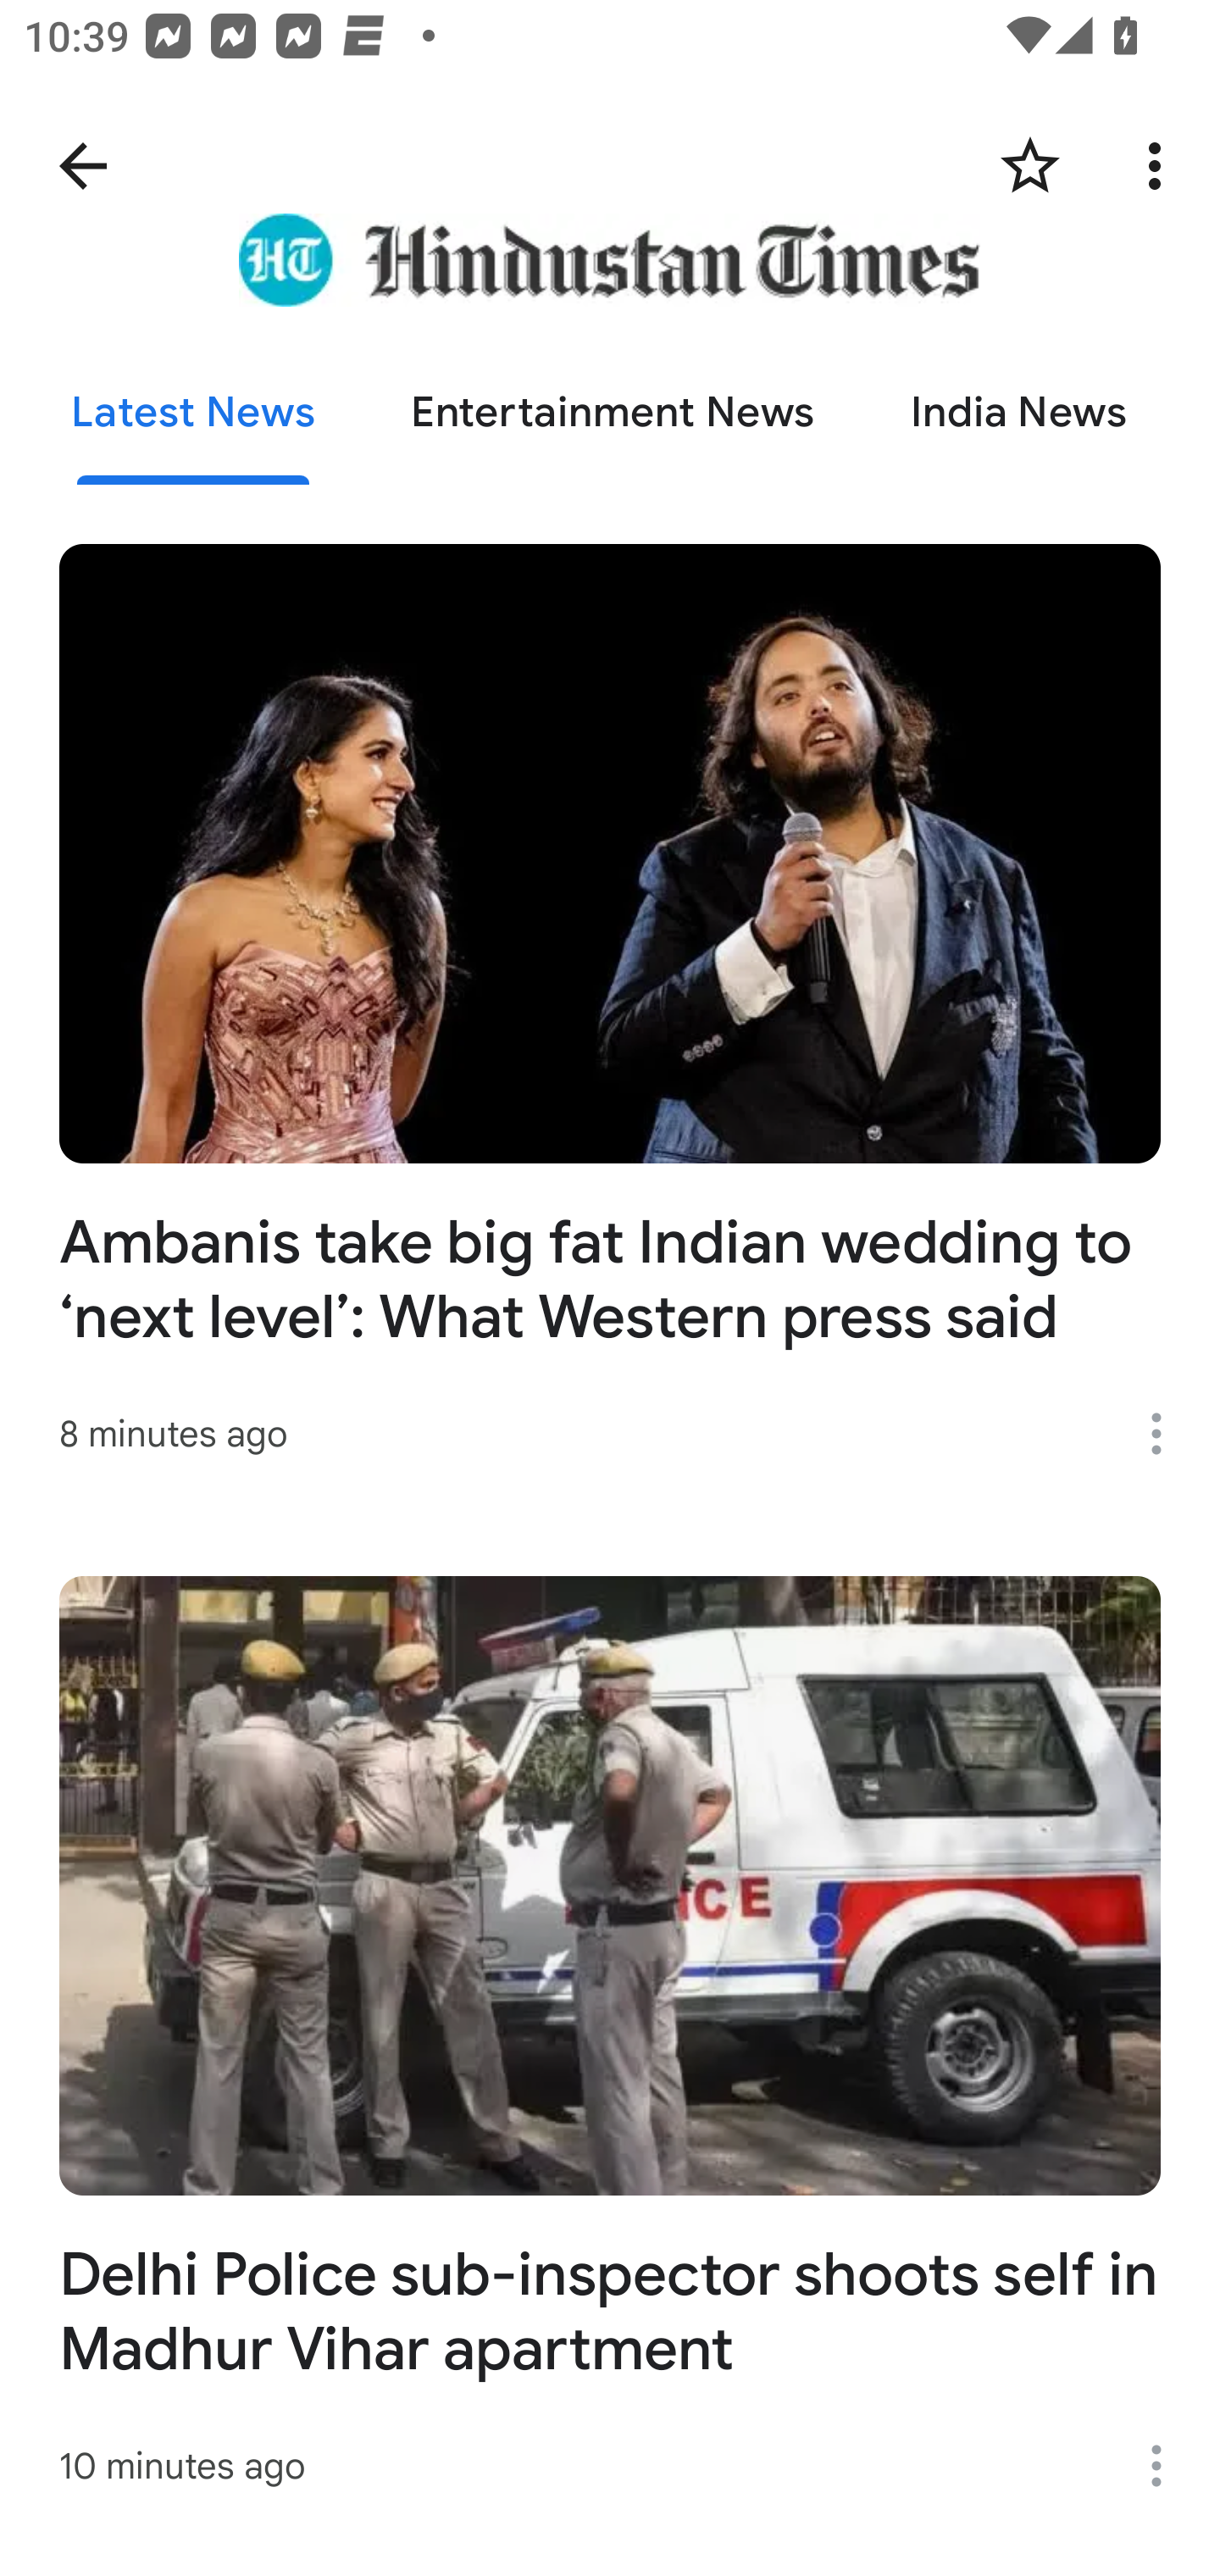  Describe the element at coordinates (1018, 414) in the screenshot. I see `India News` at that location.